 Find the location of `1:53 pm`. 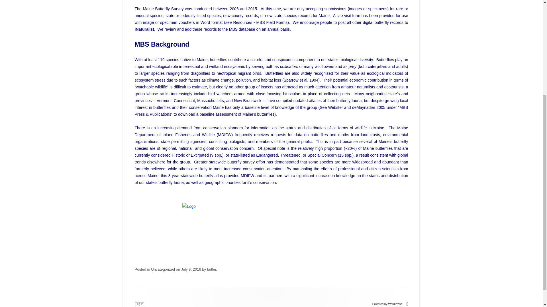

1:53 pm is located at coordinates (191, 269).